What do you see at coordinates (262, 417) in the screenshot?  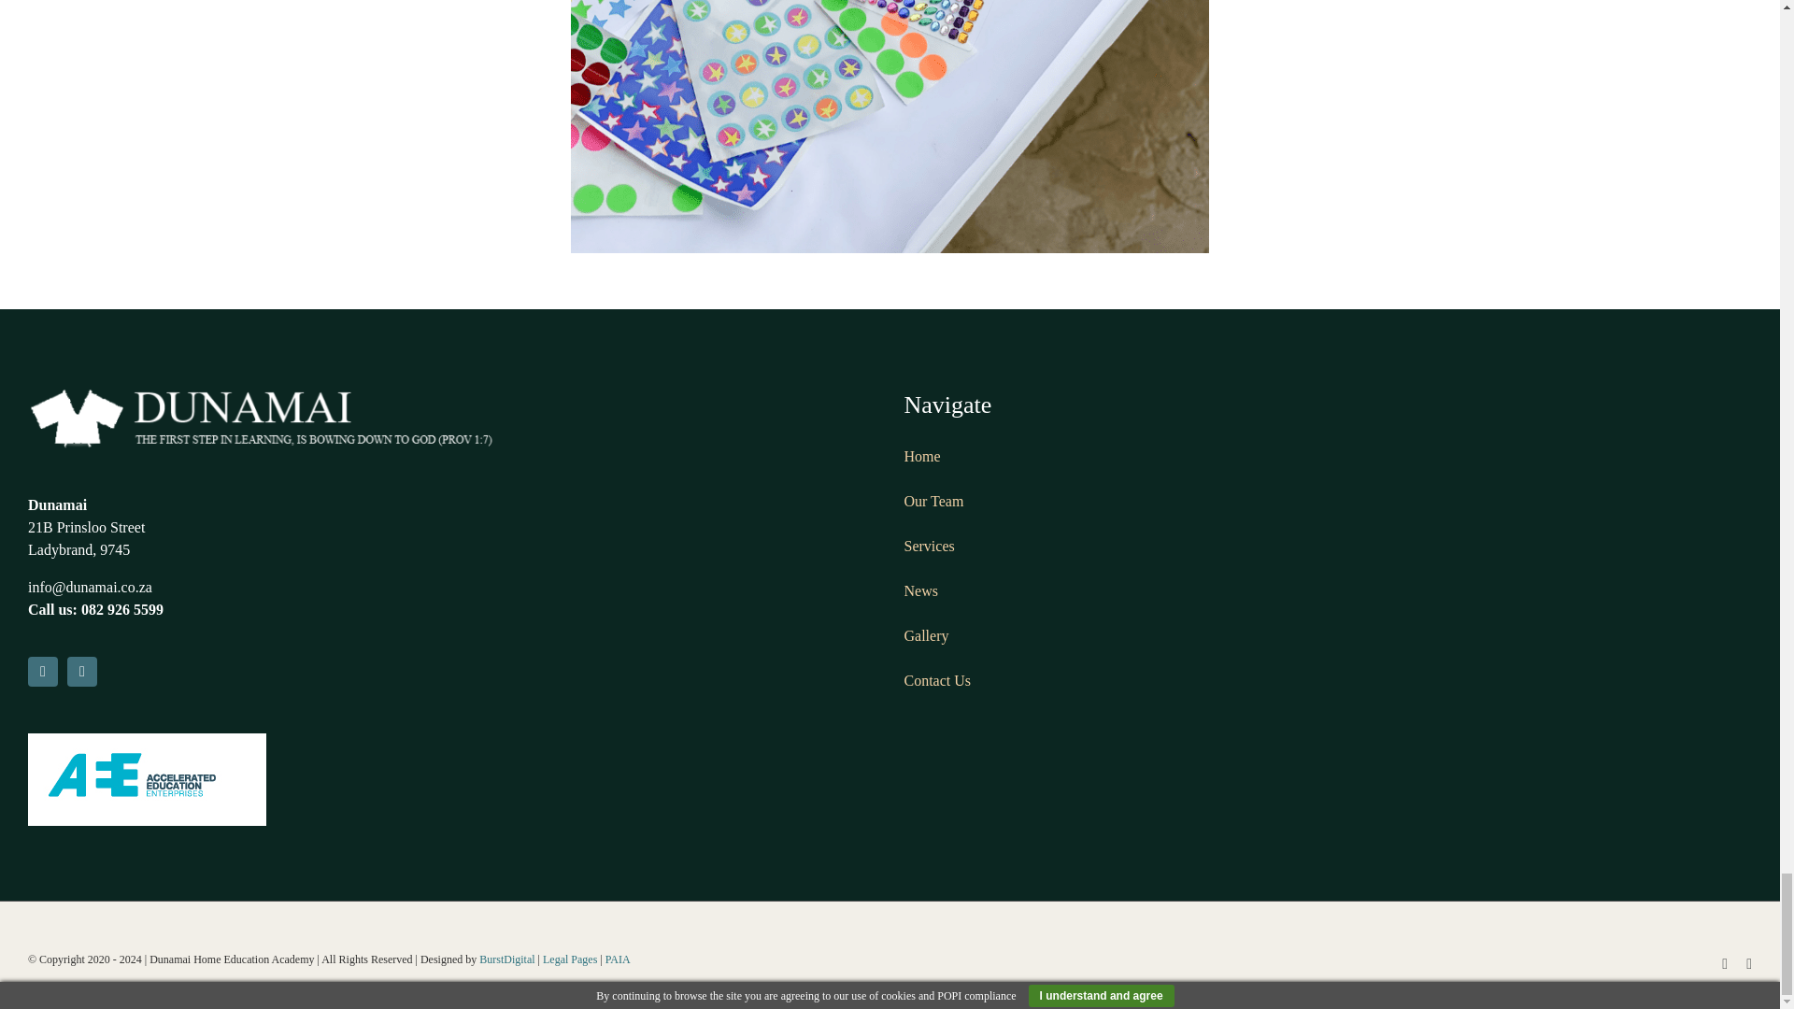 I see `WhiteLogo` at bounding box center [262, 417].